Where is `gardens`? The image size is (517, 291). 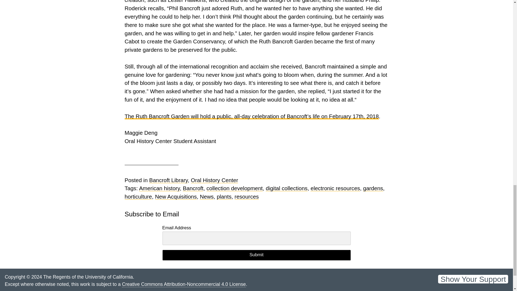
gardens is located at coordinates (373, 188).